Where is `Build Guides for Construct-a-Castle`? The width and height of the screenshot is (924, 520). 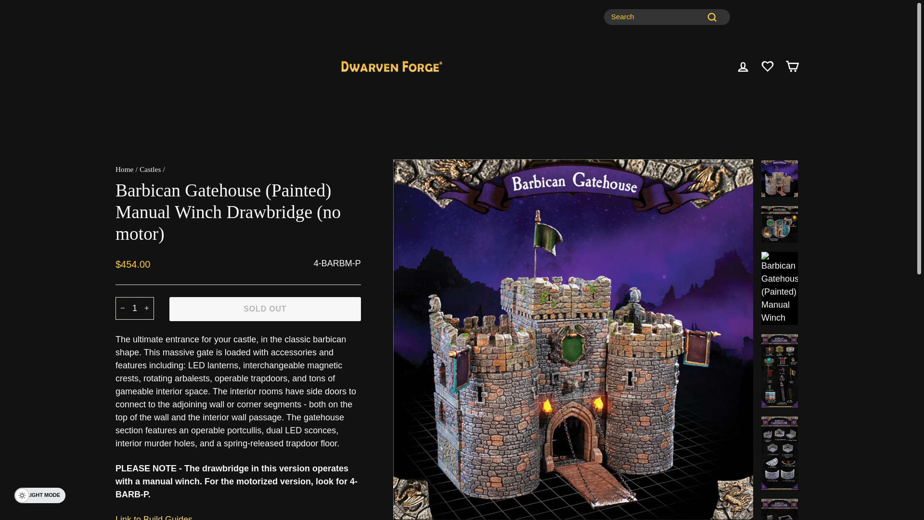
Build Guides for Construct-a-Castle is located at coordinates (743, 67).